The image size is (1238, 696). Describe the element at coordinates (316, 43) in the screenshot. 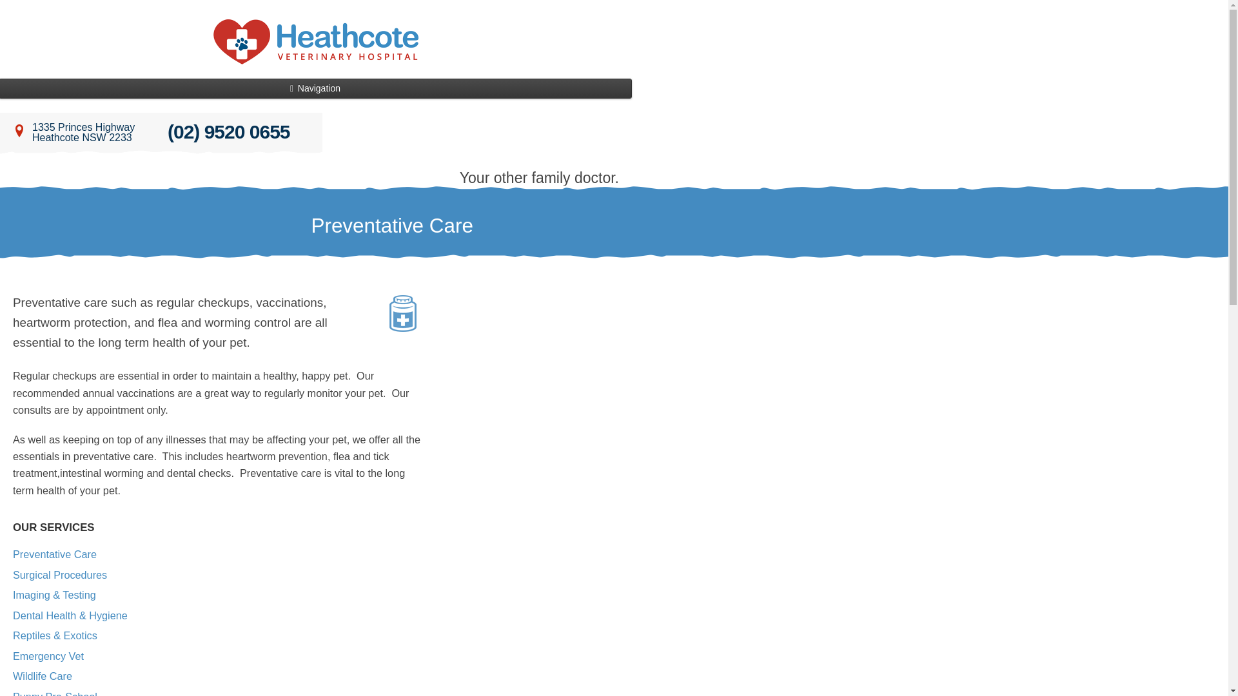

I see `Your other family doctor.` at that location.